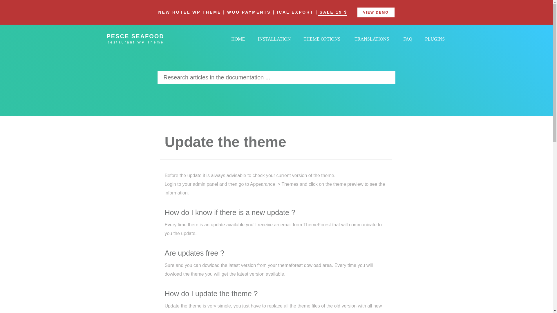 The height and width of the screenshot is (313, 557). Describe the element at coordinates (274, 39) in the screenshot. I see `INSTALLATION` at that location.